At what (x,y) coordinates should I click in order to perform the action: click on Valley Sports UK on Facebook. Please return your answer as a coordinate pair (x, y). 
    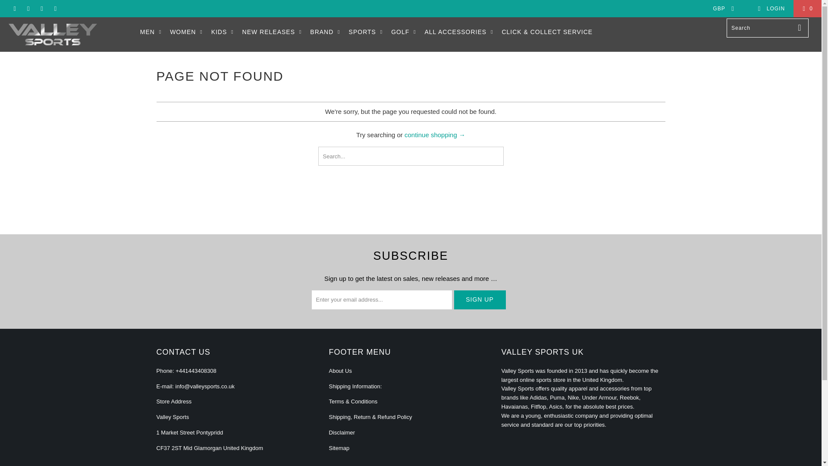
    Looking at the image, I should click on (28, 9).